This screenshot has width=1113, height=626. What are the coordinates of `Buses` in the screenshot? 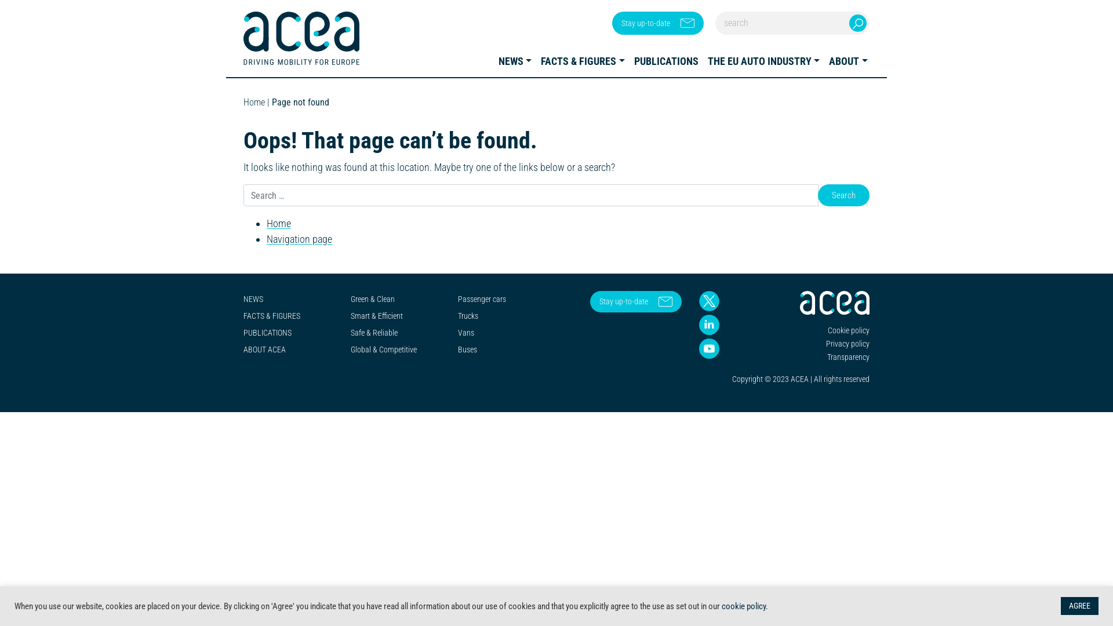 It's located at (467, 350).